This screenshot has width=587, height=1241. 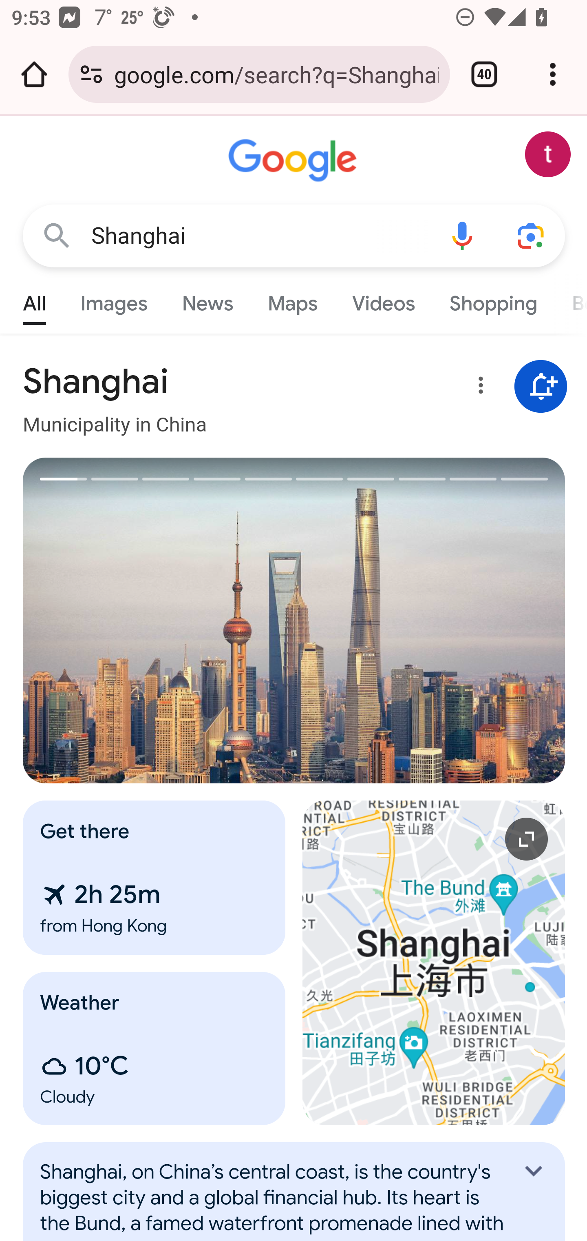 What do you see at coordinates (434, 963) in the screenshot?
I see `Expand map` at bounding box center [434, 963].